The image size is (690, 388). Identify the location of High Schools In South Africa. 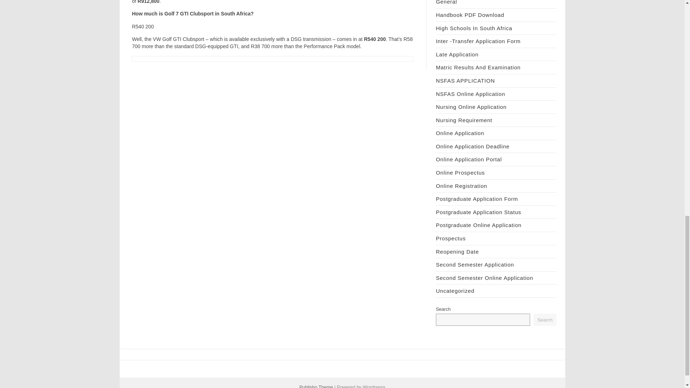
(474, 28).